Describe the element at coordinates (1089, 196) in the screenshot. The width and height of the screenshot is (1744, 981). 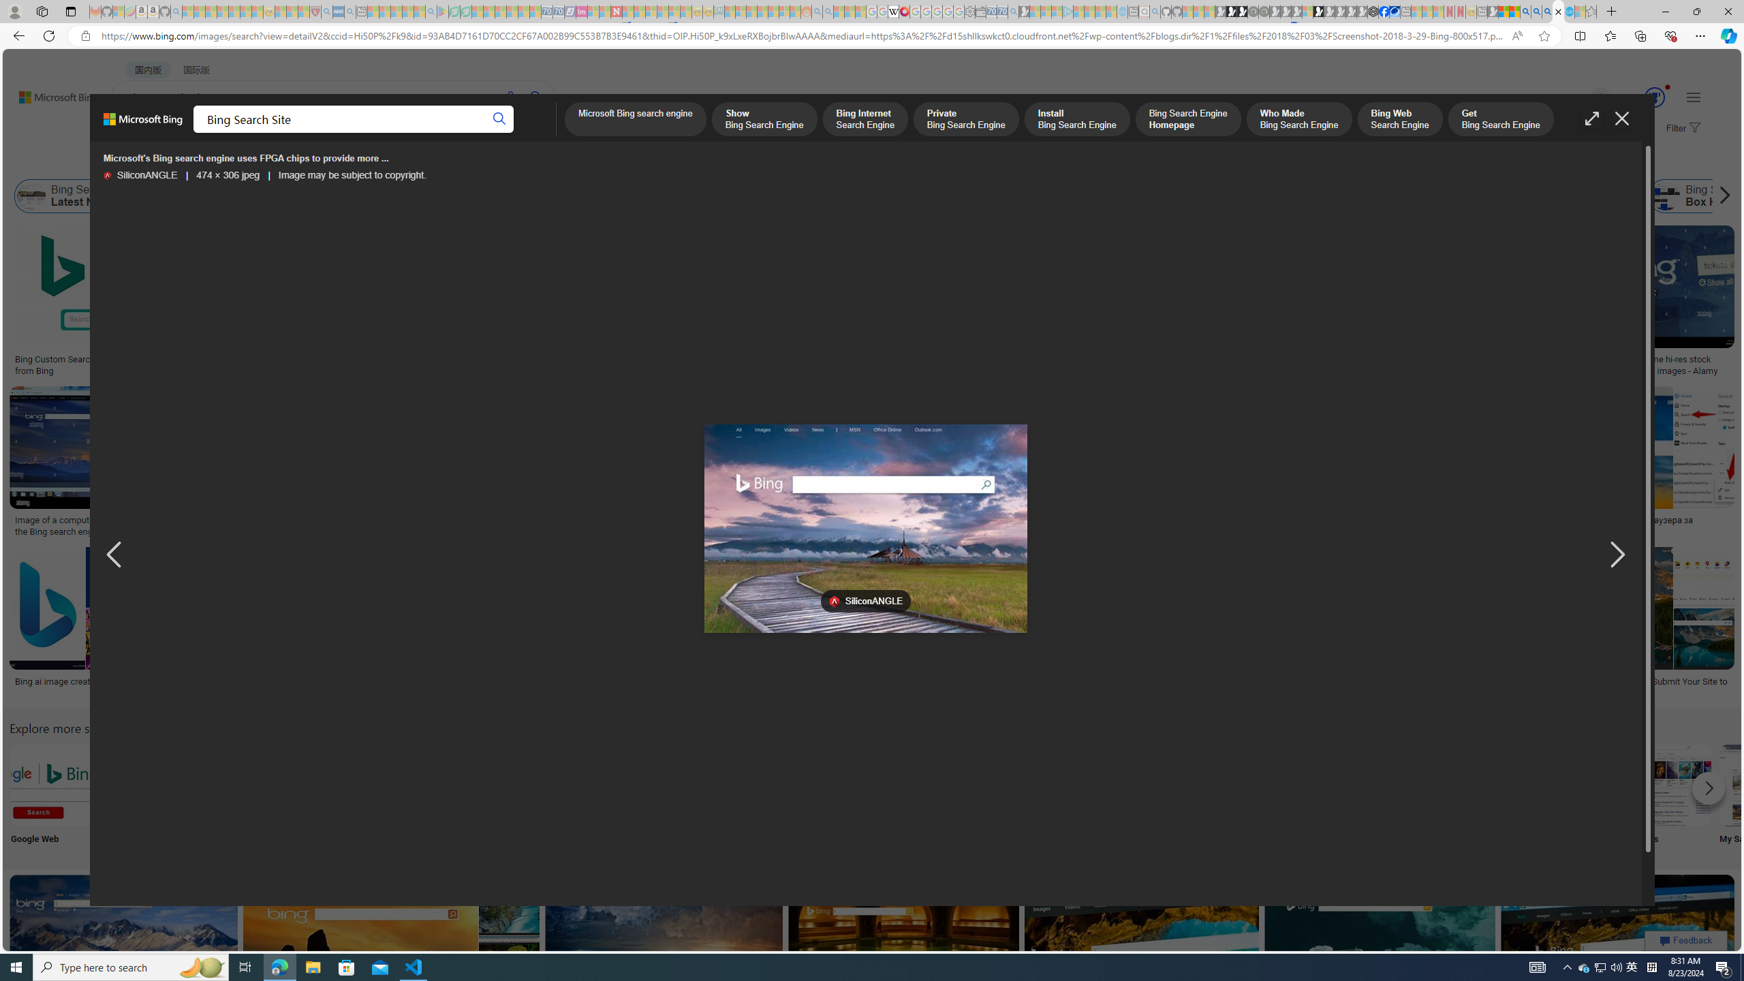
I see `Old Bing` at that location.